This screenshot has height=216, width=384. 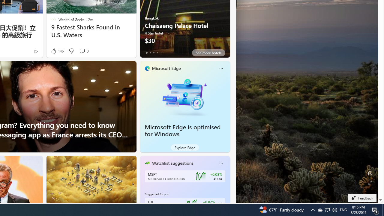 What do you see at coordinates (146, 53) in the screenshot?
I see `tab-0` at bounding box center [146, 53].